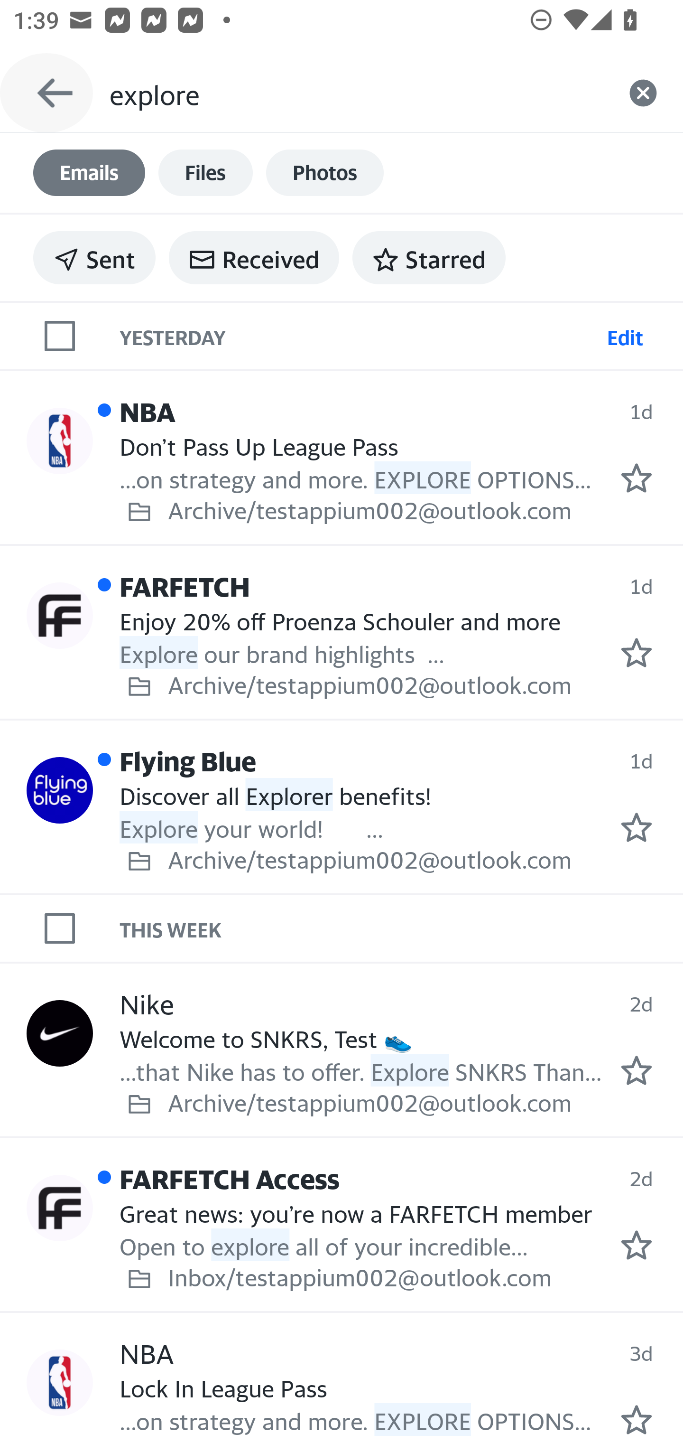 The width and height of the screenshot is (683, 1443). What do you see at coordinates (360, 335) in the screenshot?
I see `YESTERDAY` at bounding box center [360, 335].